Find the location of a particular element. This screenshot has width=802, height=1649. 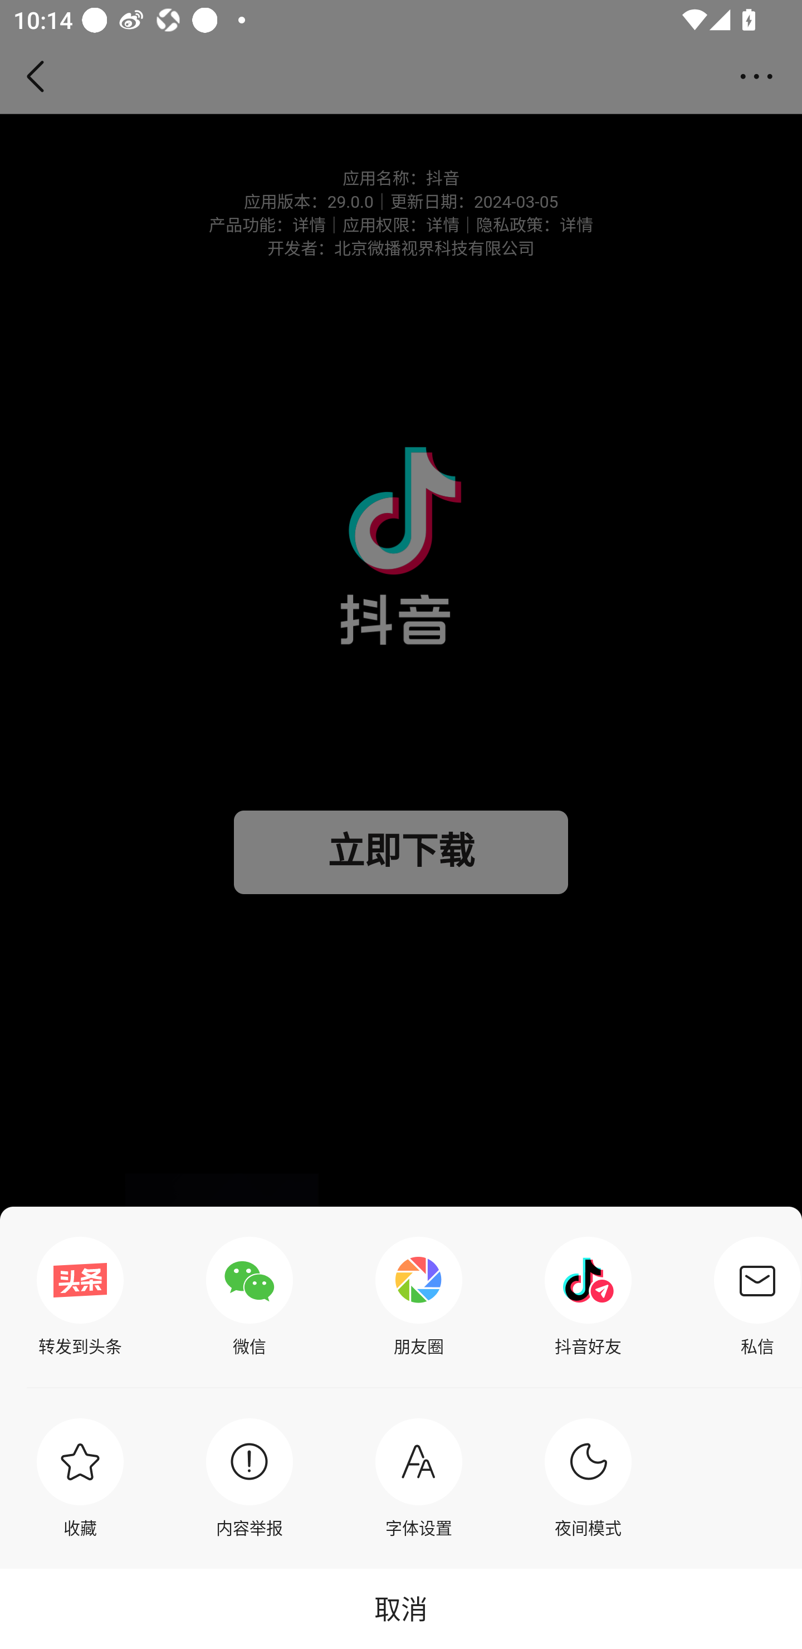

私信 is located at coordinates (753, 1297).